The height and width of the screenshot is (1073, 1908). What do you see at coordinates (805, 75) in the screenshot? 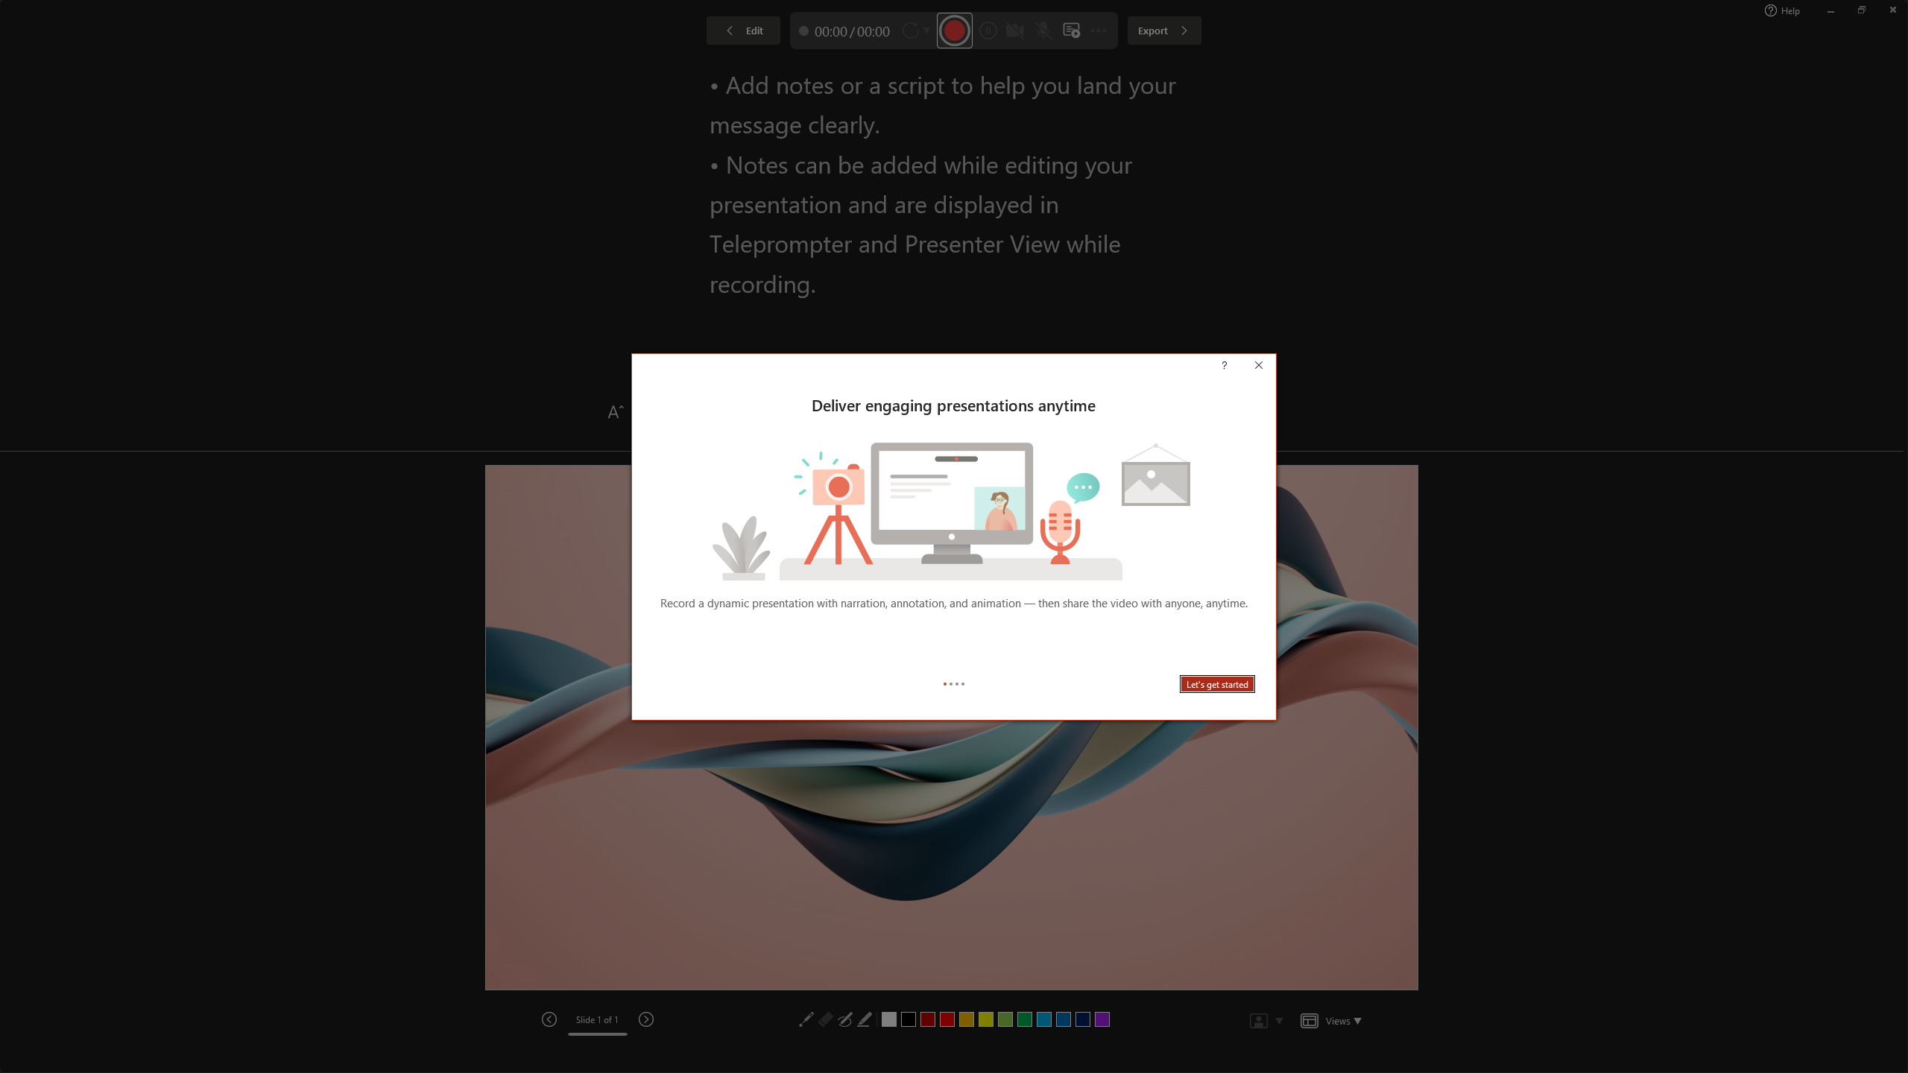
I see `Banded` at bounding box center [805, 75].